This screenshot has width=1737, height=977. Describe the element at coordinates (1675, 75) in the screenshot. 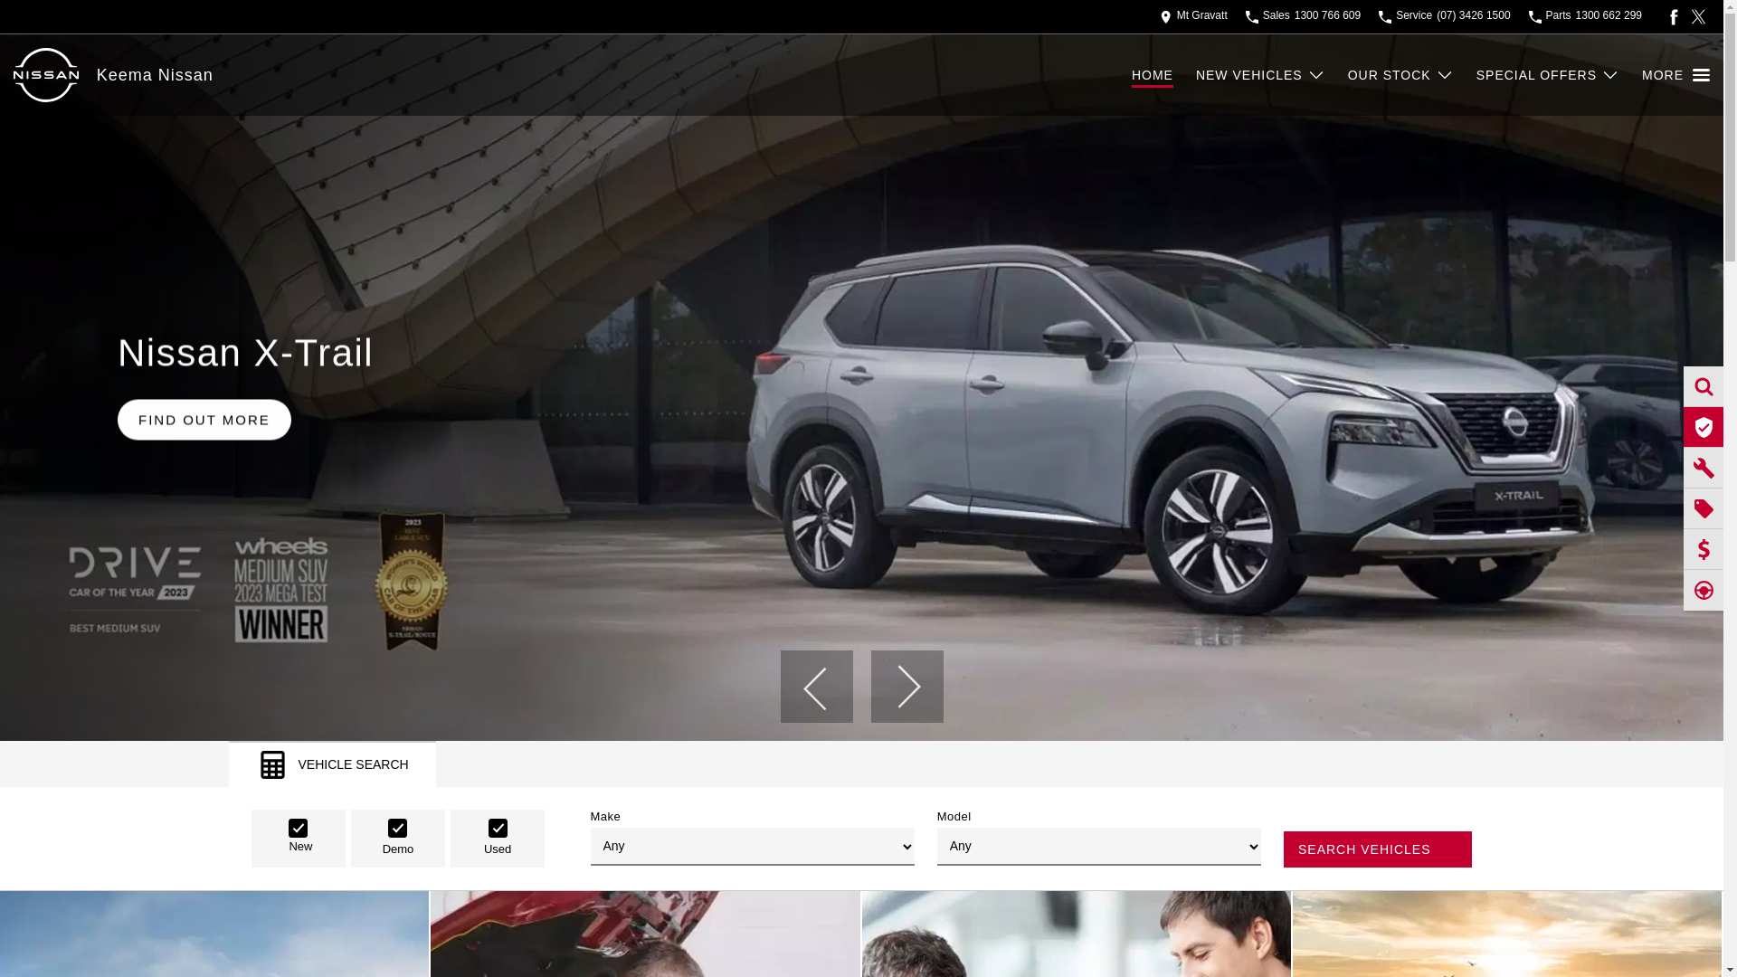

I see `MORE` at that location.